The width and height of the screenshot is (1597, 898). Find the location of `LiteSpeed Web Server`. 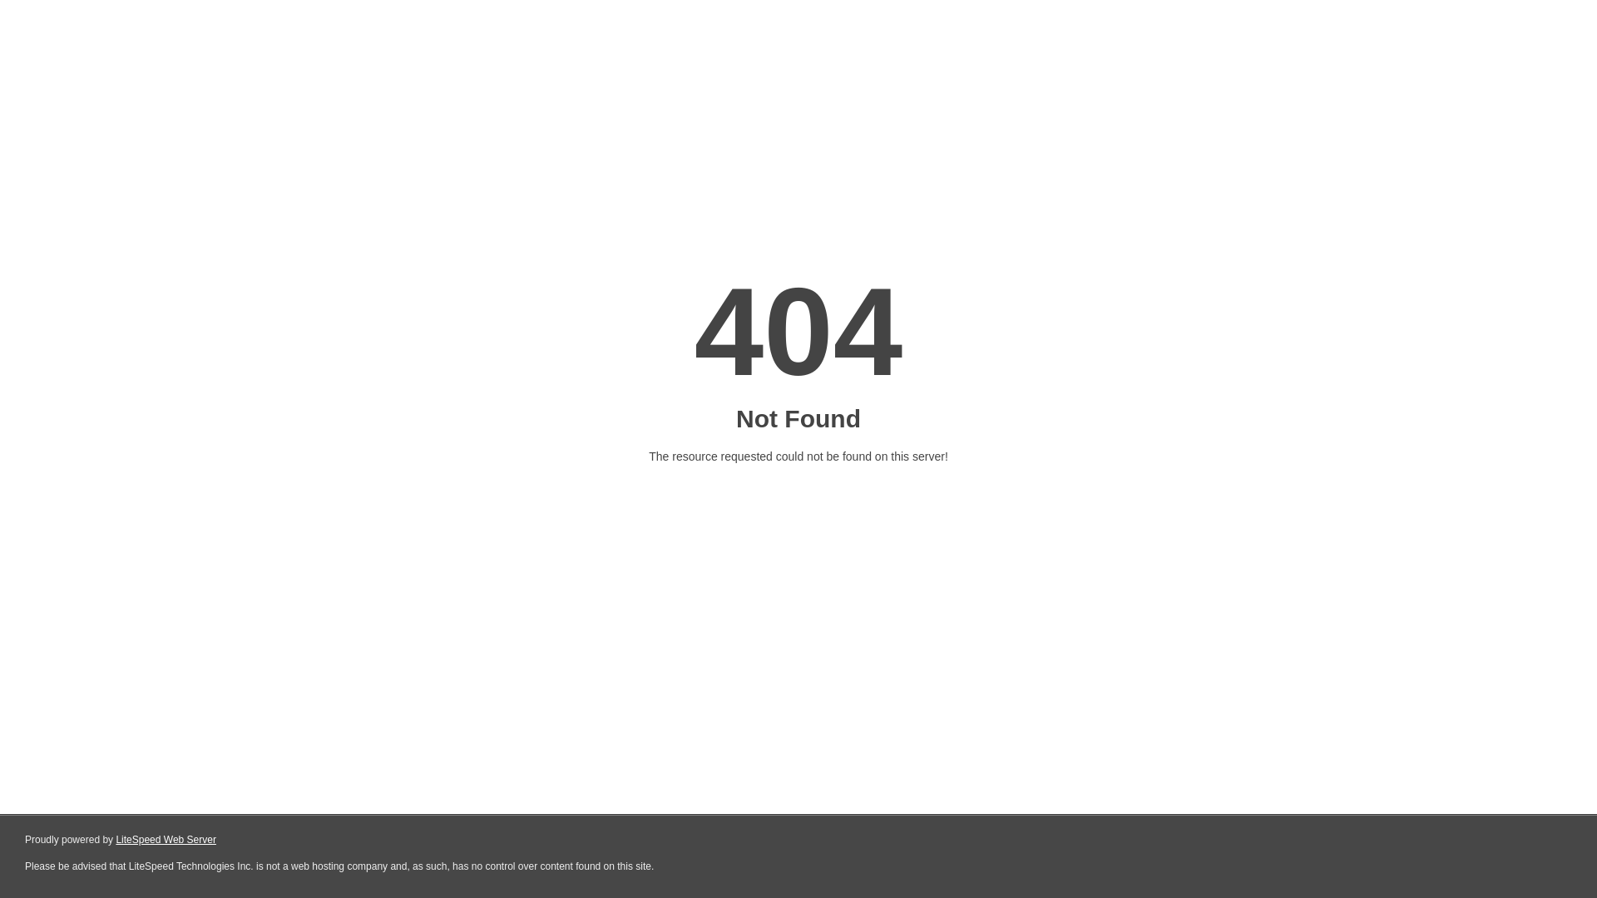

LiteSpeed Web Server is located at coordinates (166, 840).